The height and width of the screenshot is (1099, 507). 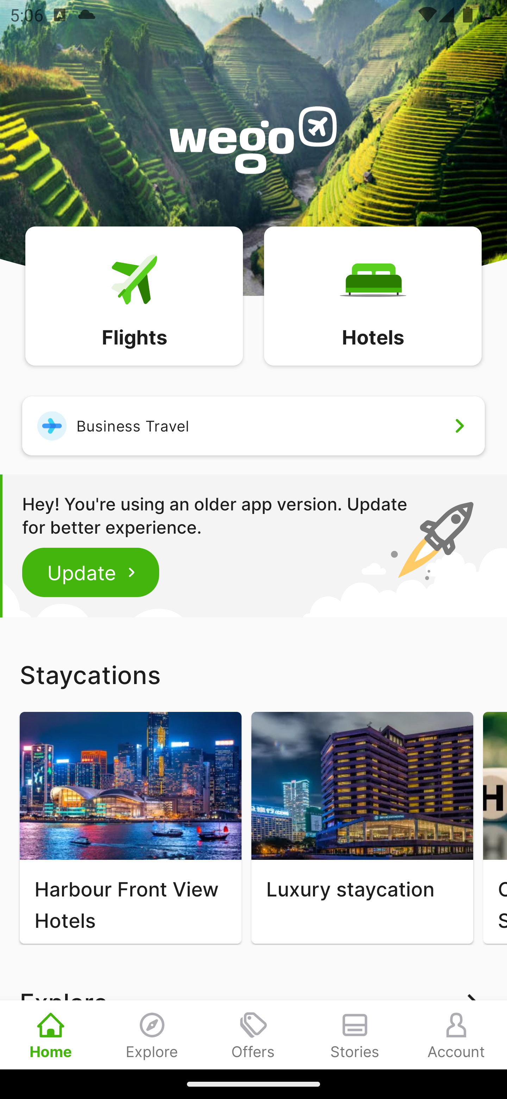 What do you see at coordinates (254, 1035) in the screenshot?
I see `Offers` at bounding box center [254, 1035].